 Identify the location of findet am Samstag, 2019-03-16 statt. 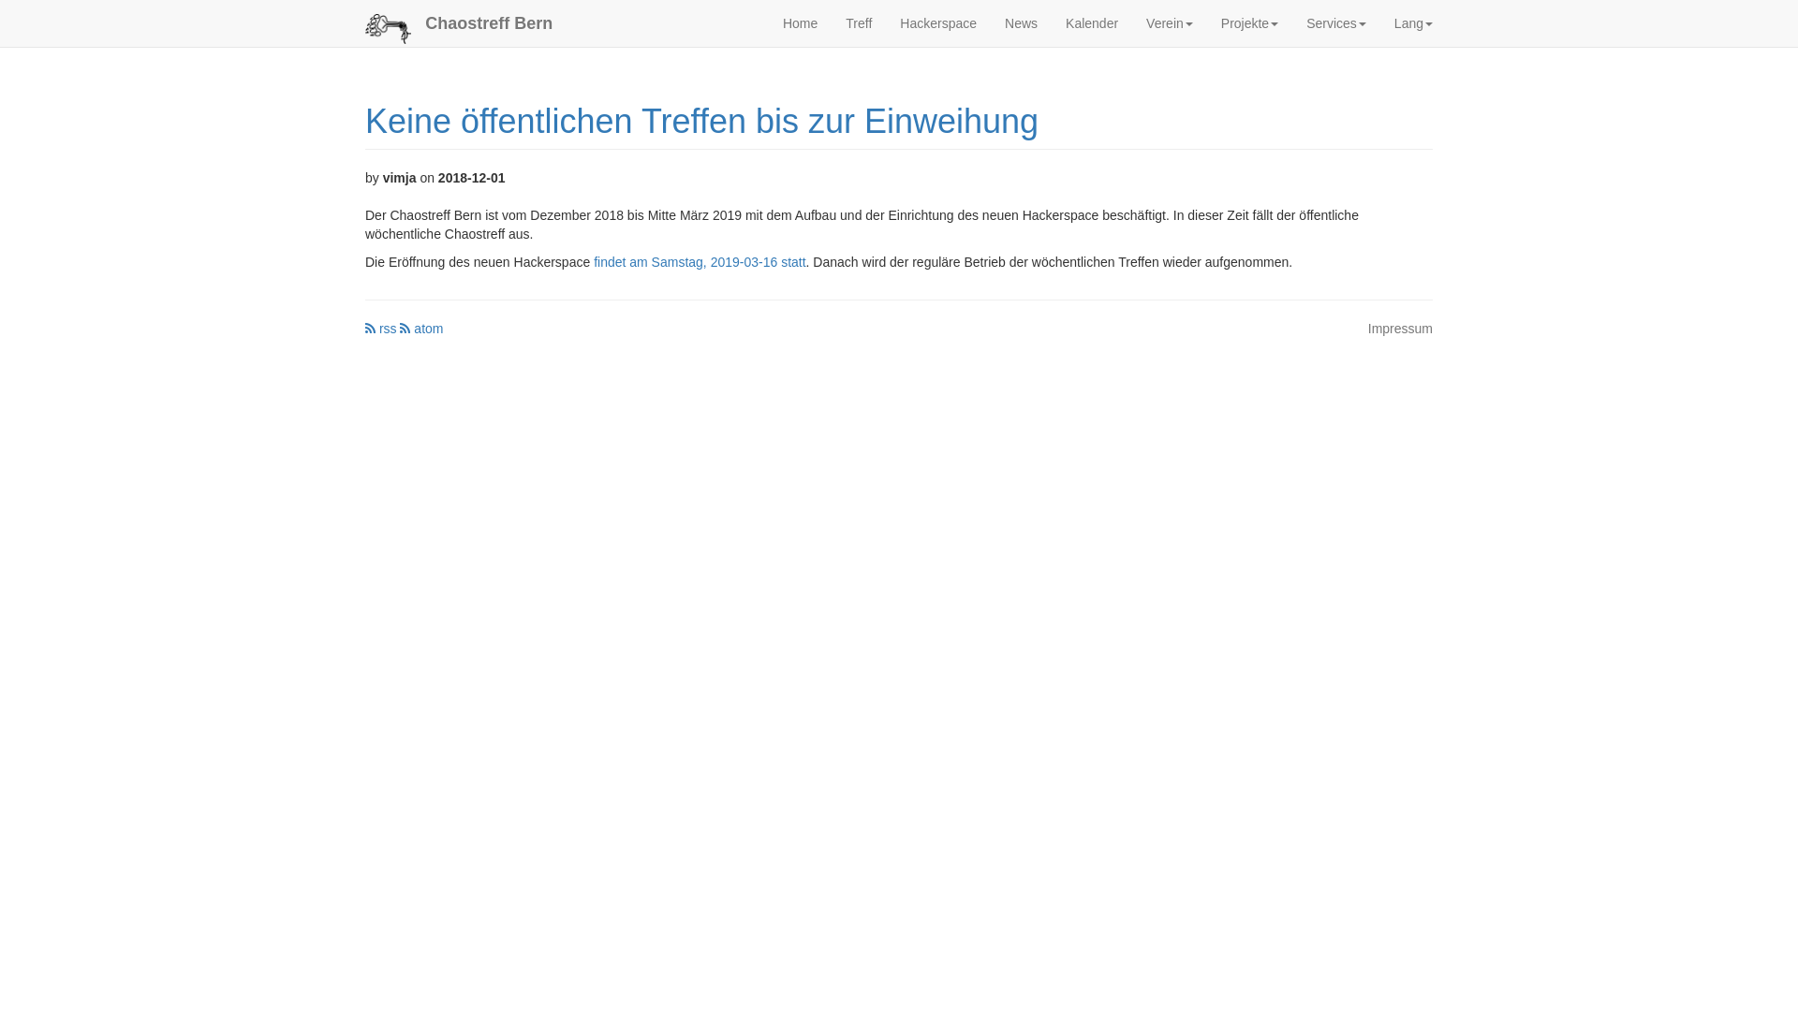
(700, 262).